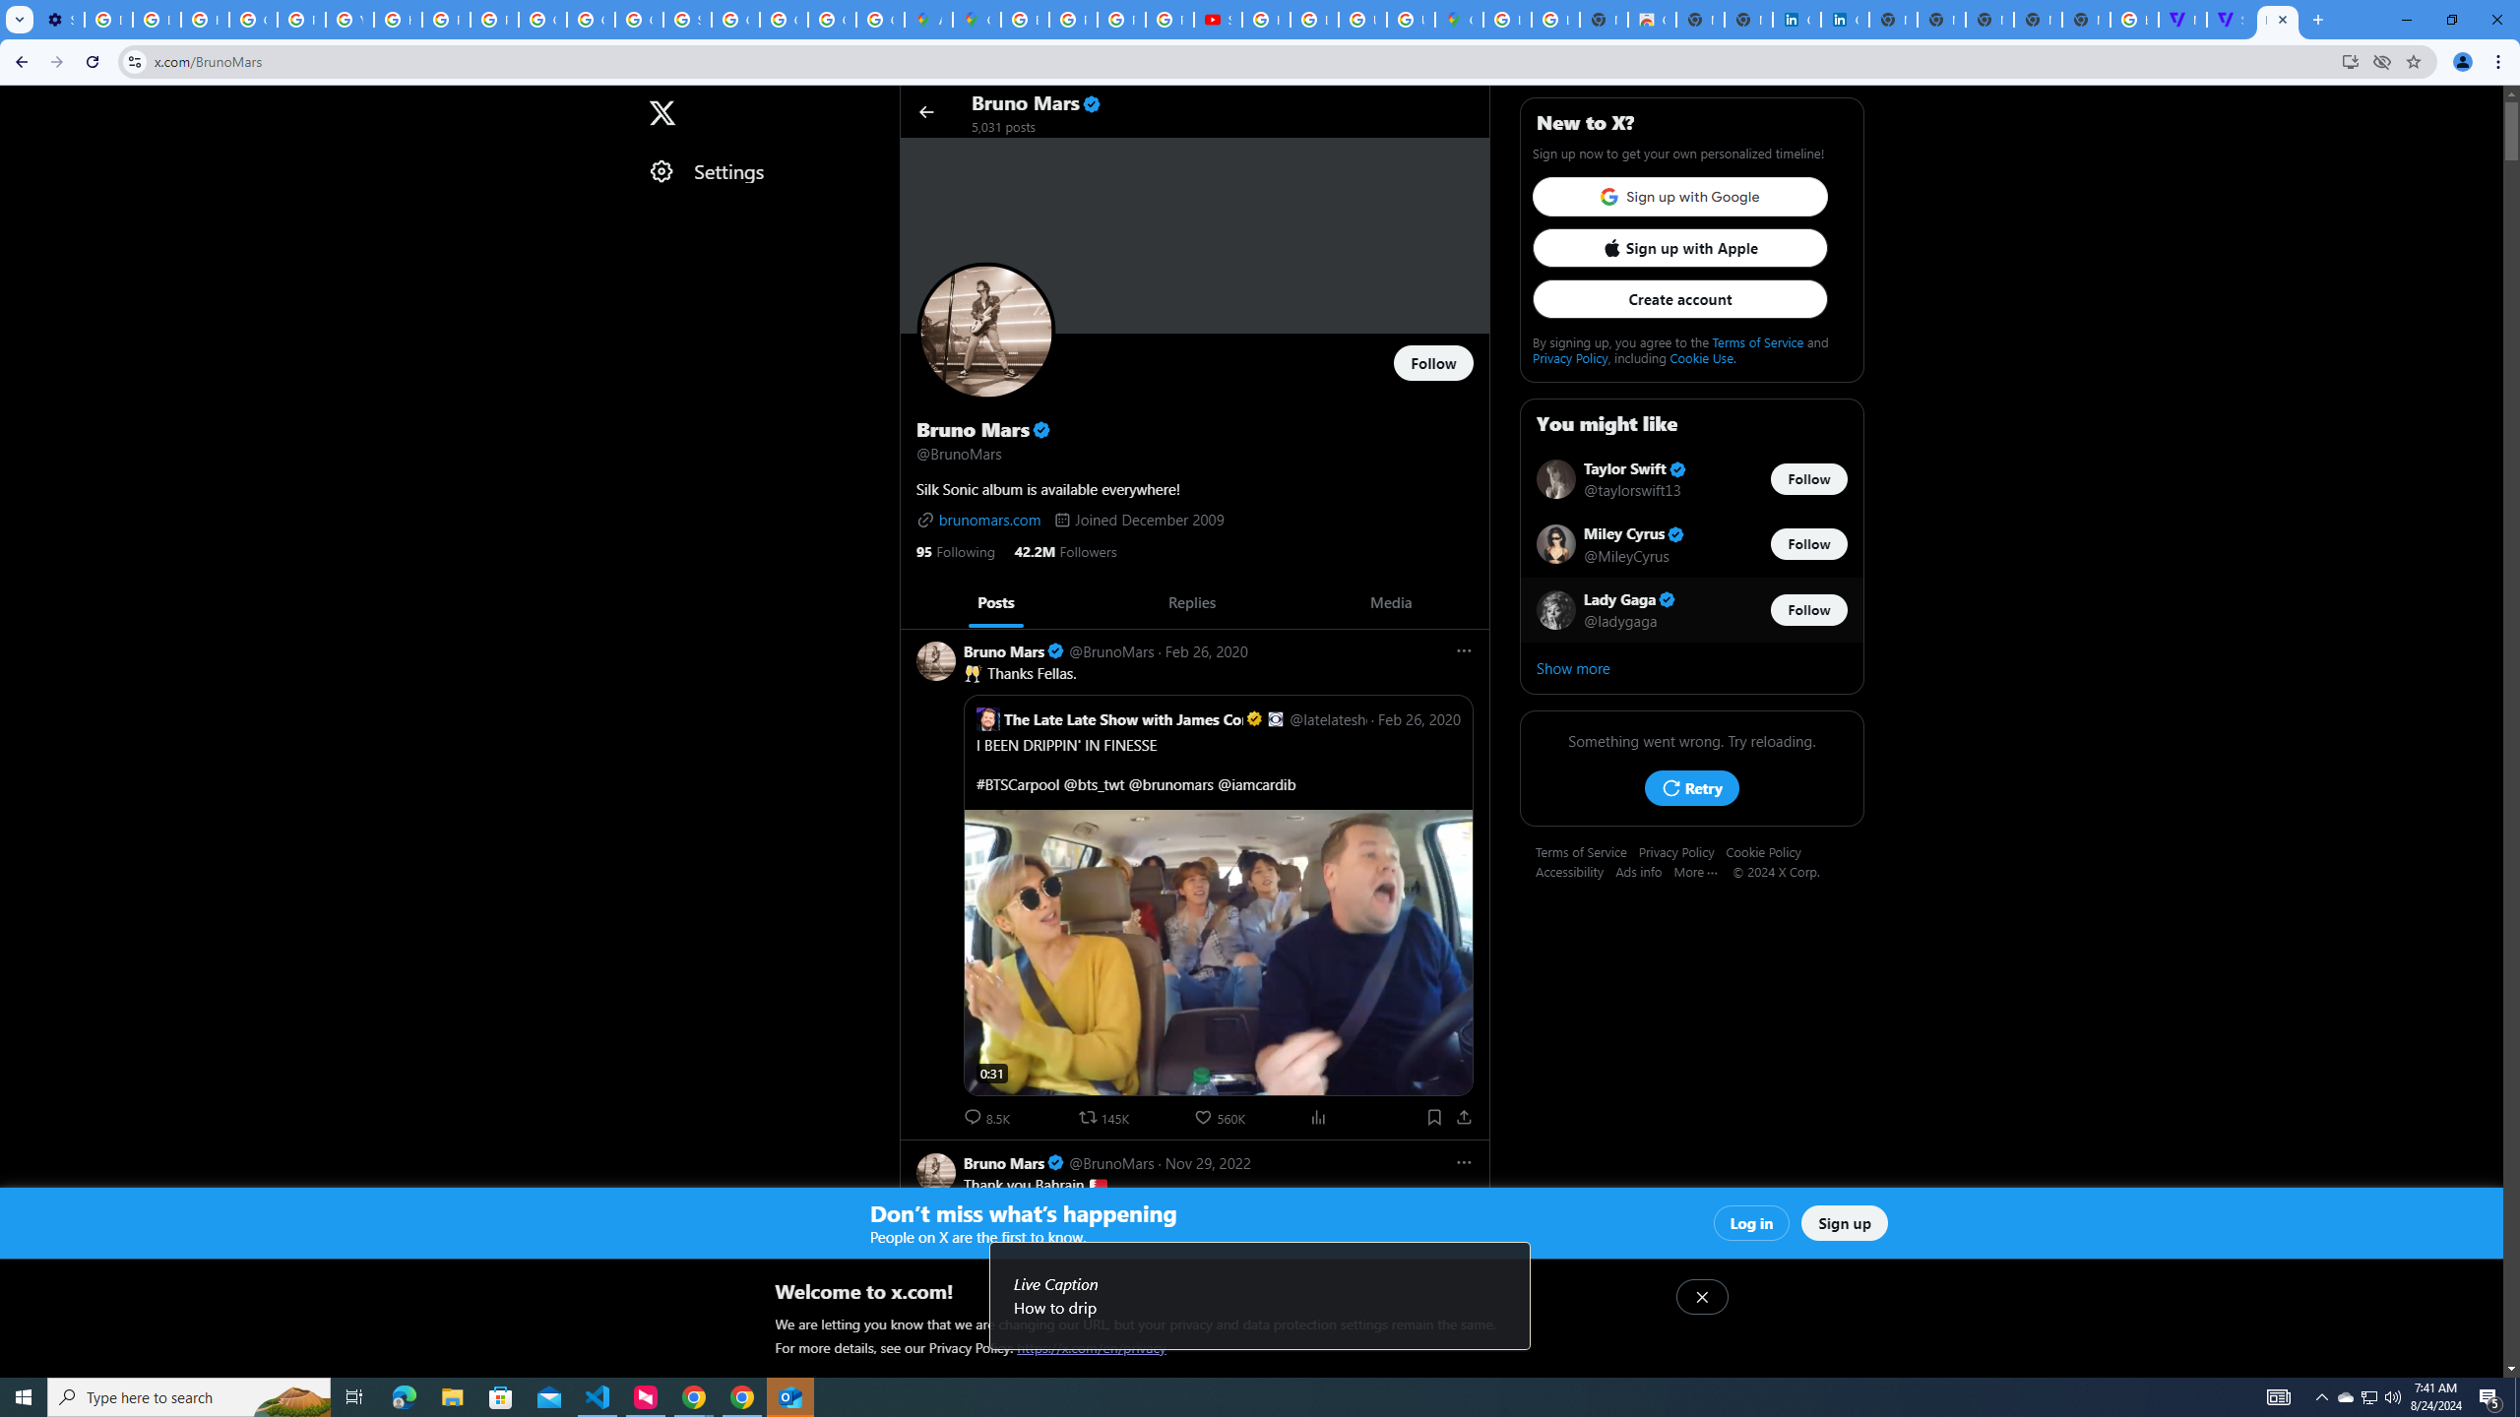 This screenshot has height=1417, width=2520. Describe the element at coordinates (1106, 1117) in the screenshot. I see `145681 reposts. Repost` at that location.